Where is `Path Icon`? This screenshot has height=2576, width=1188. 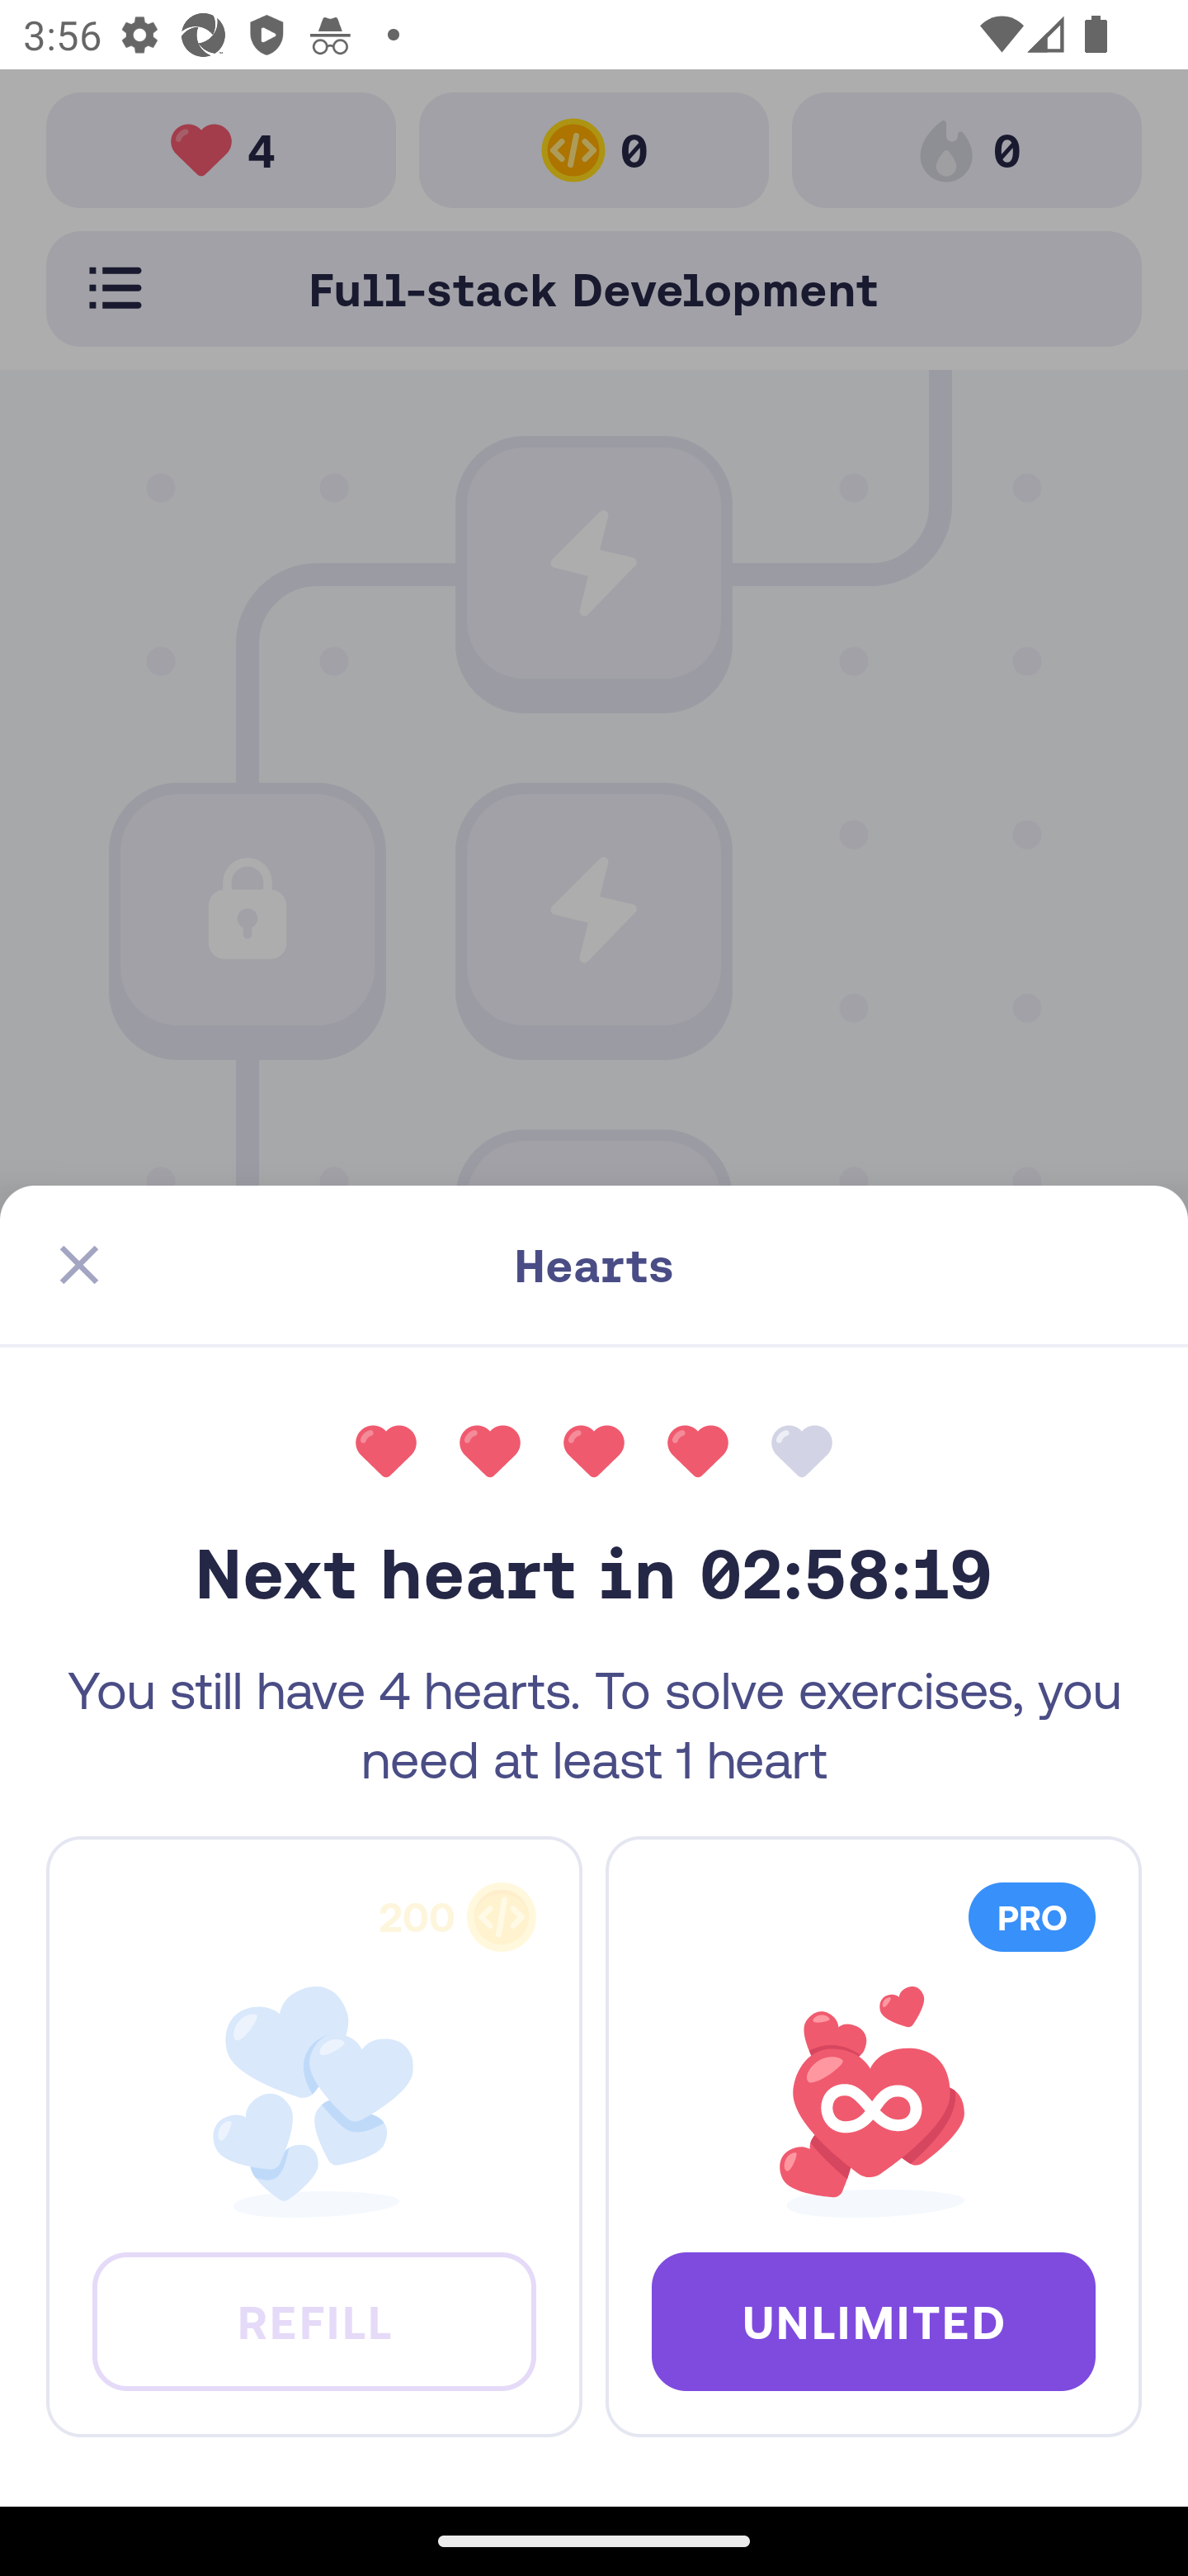 Path Icon is located at coordinates (594, 1257).